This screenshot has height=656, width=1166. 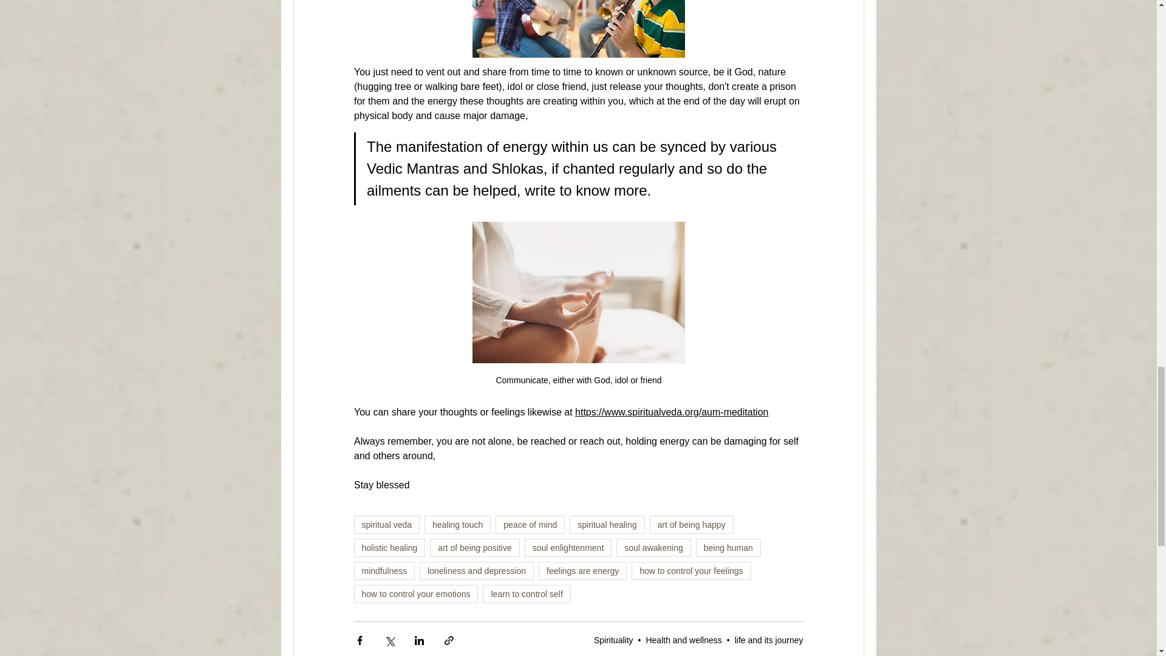 What do you see at coordinates (474, 547) in the screenshot?
I see `art of being positive` at bounding box center [474, 547].